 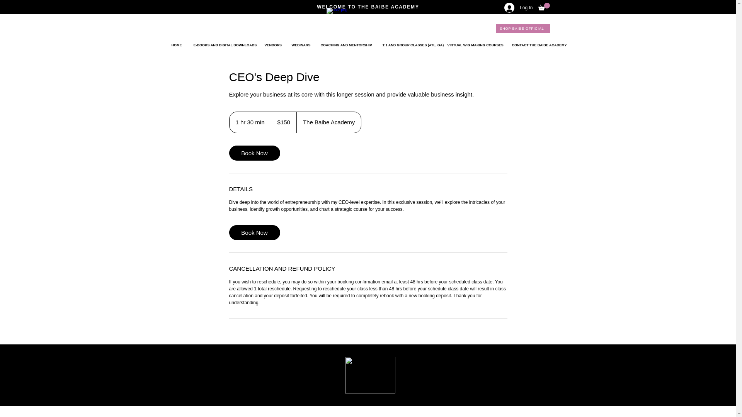 What do you see at coordinates (538, 45) in the screenshot?
I see `CONTACT THE BAIBE ACADEMY` at bounding box center [538, 45].